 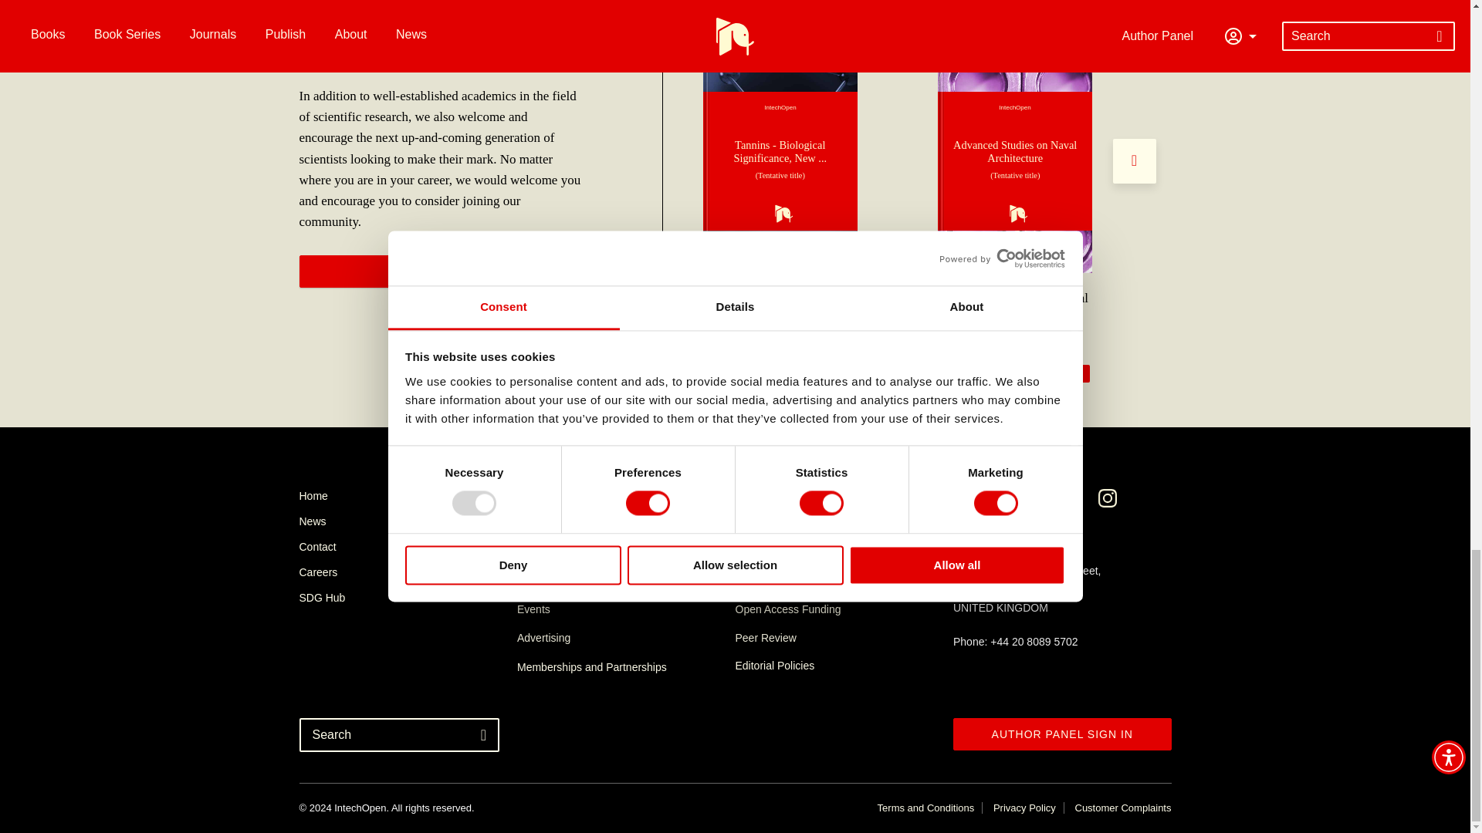 What do you see at coordinates (780, 160) in the screenshot?
I see `IntechOpen` at bounding box center [780, 160].